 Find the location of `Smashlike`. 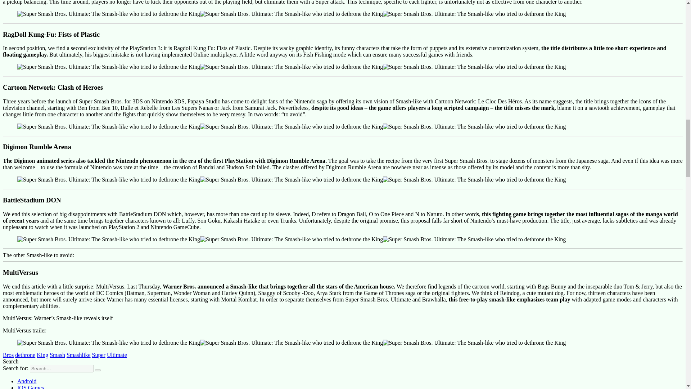

Smashlike is located at coordinates (78, 355).